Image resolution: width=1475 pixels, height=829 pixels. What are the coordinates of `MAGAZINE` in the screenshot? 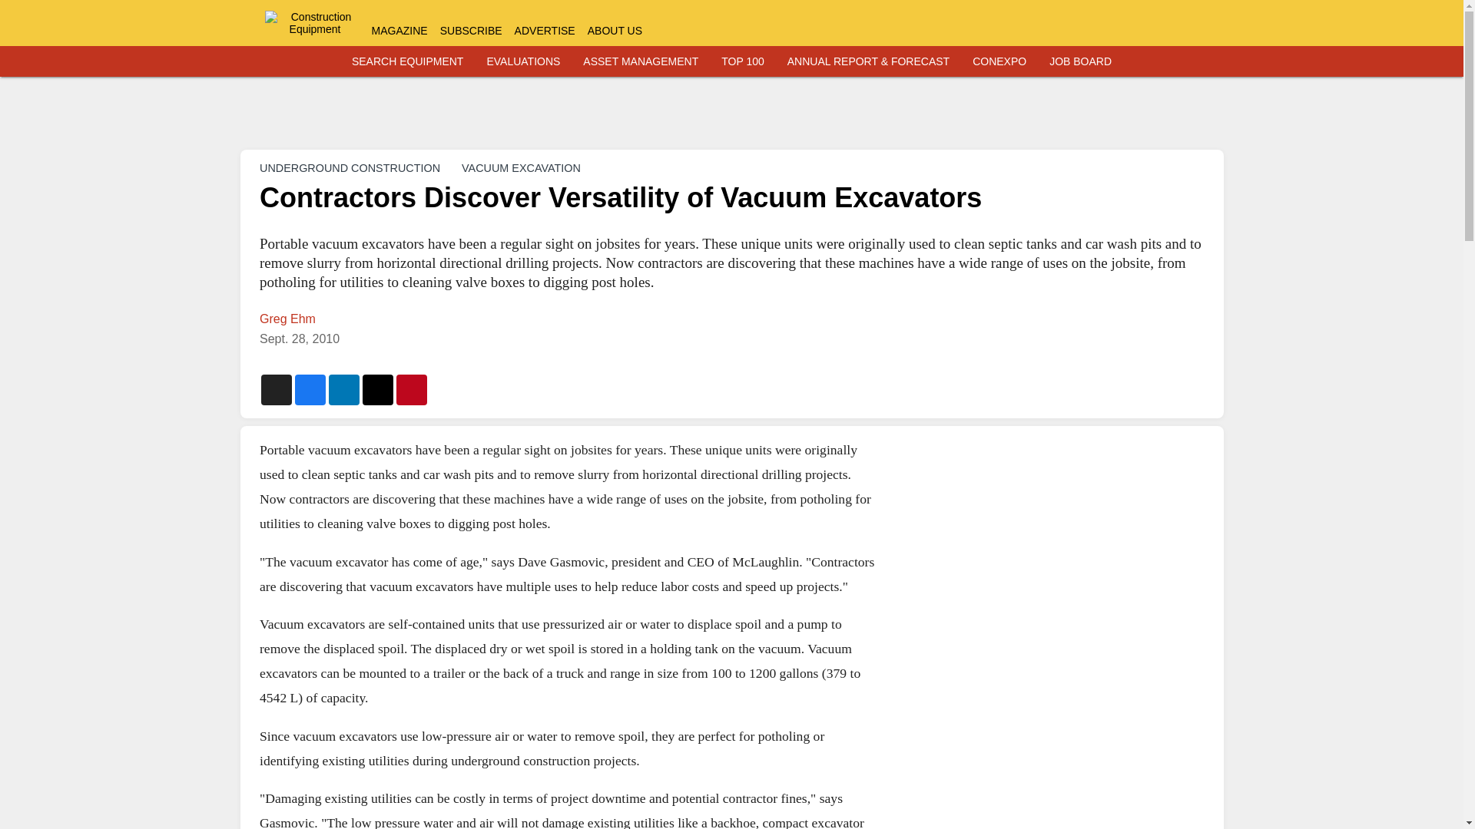 It's located at (399, 31).